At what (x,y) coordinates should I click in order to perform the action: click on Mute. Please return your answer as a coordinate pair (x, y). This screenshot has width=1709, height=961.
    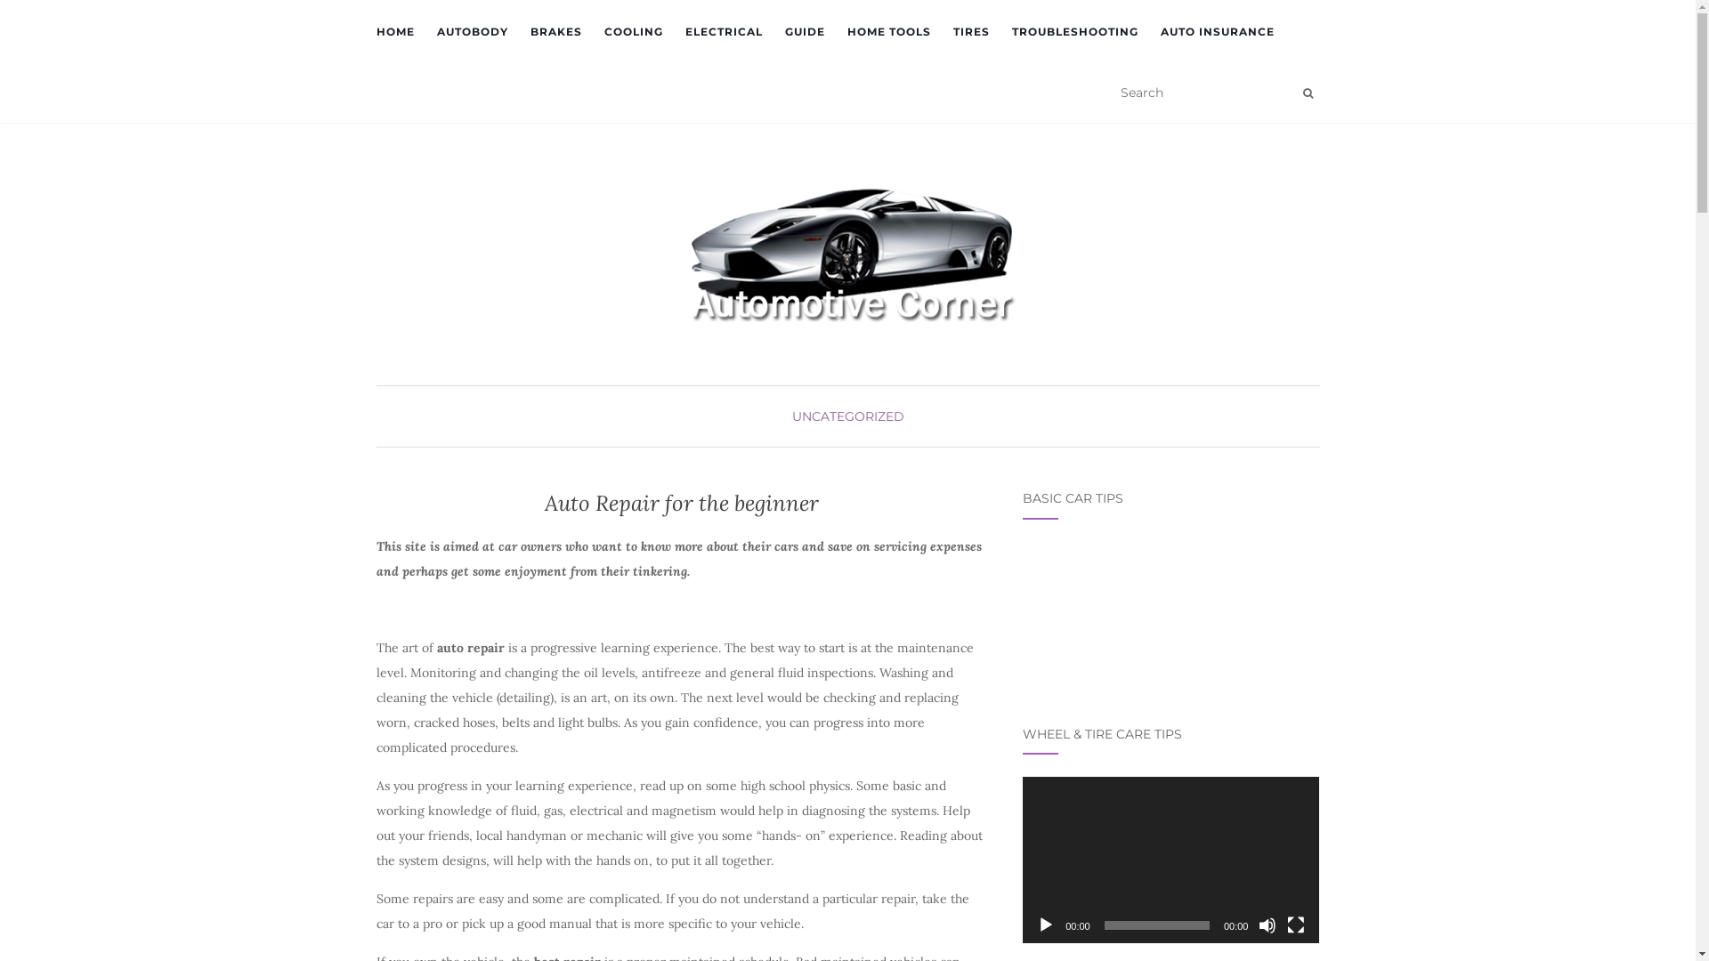
    Looking at the image, I should click on (1268, 925).